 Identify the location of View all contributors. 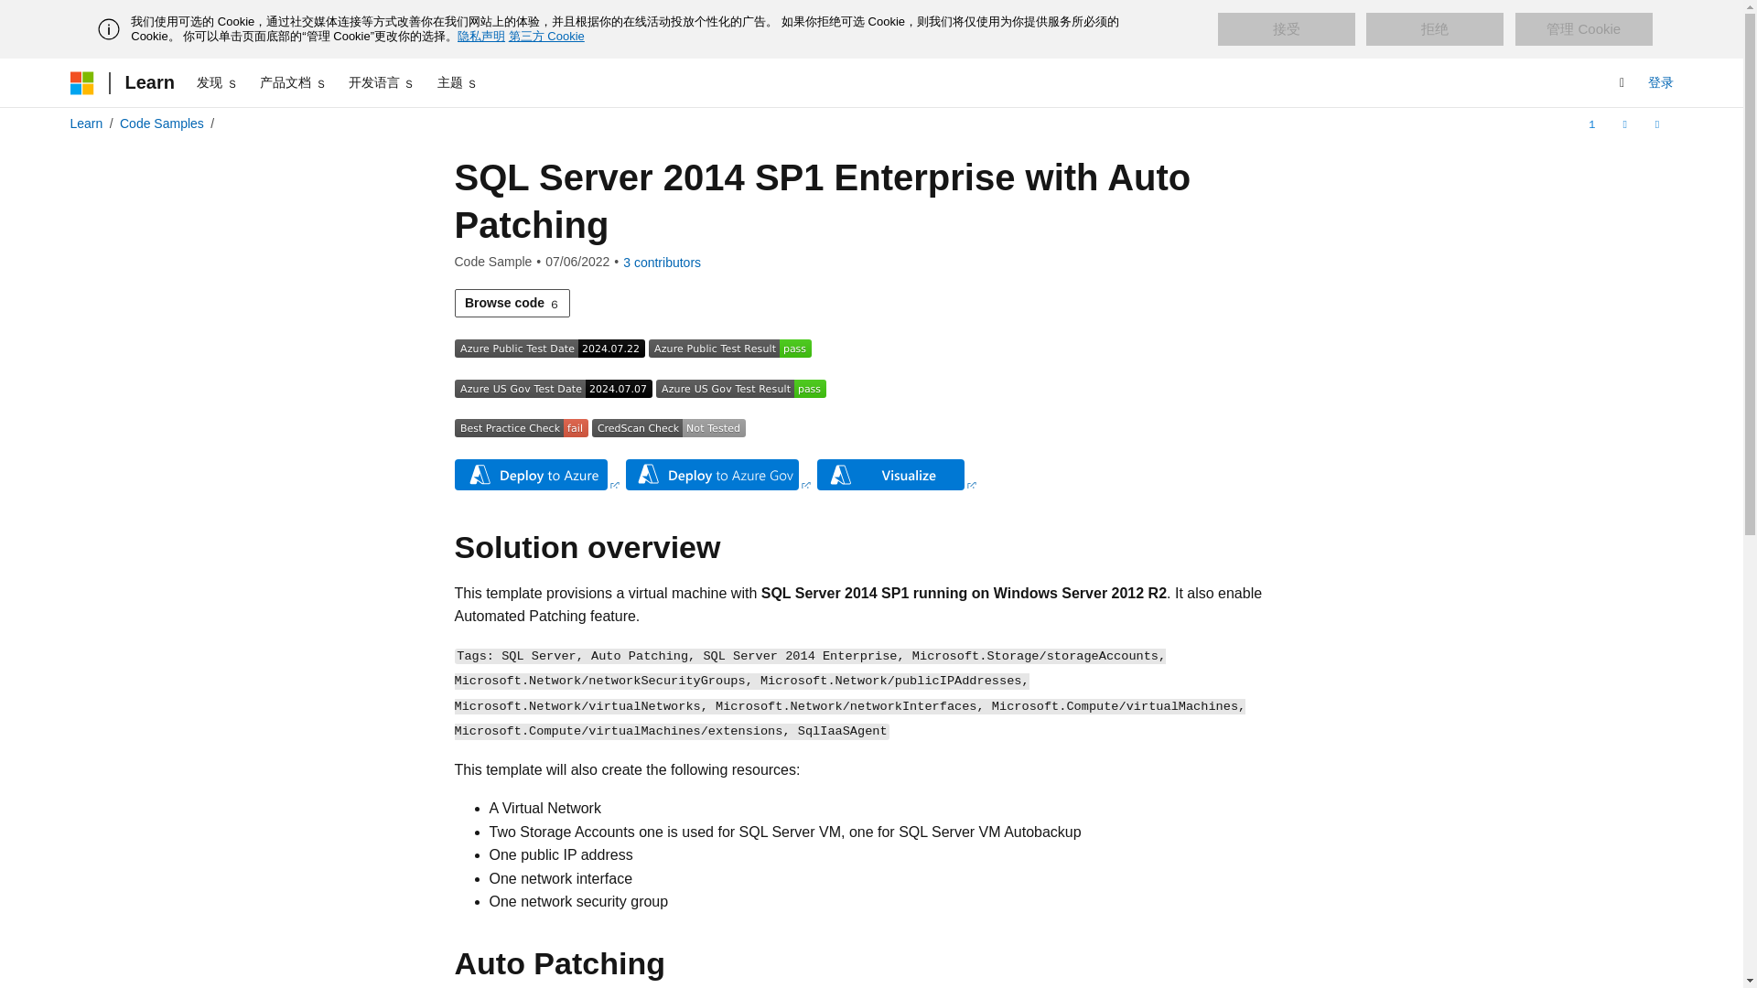
(663, 262).